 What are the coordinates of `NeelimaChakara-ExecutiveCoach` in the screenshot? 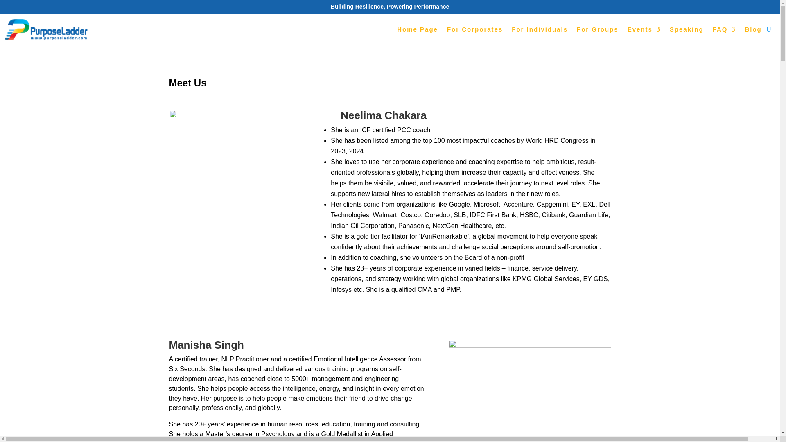 It's located at (234, 203).